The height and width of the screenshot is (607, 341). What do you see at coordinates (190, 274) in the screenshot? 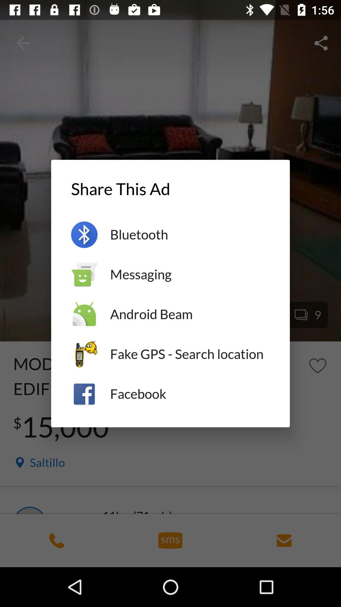
I see `turn on messaging item` at bounding box center [190, 274].